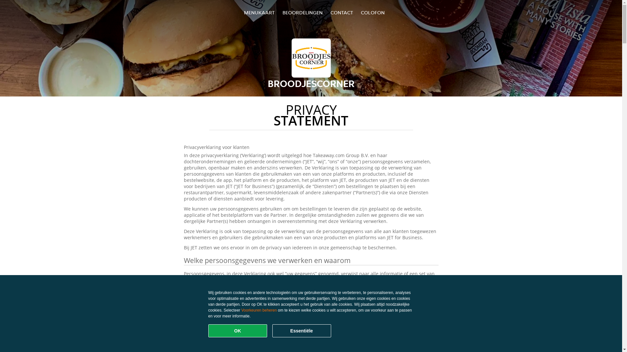 The height and width of the screenshot is (352, 627). Describe the element at coordinates (342, 12) in the screenshot. I see `CONTACT` at that location.